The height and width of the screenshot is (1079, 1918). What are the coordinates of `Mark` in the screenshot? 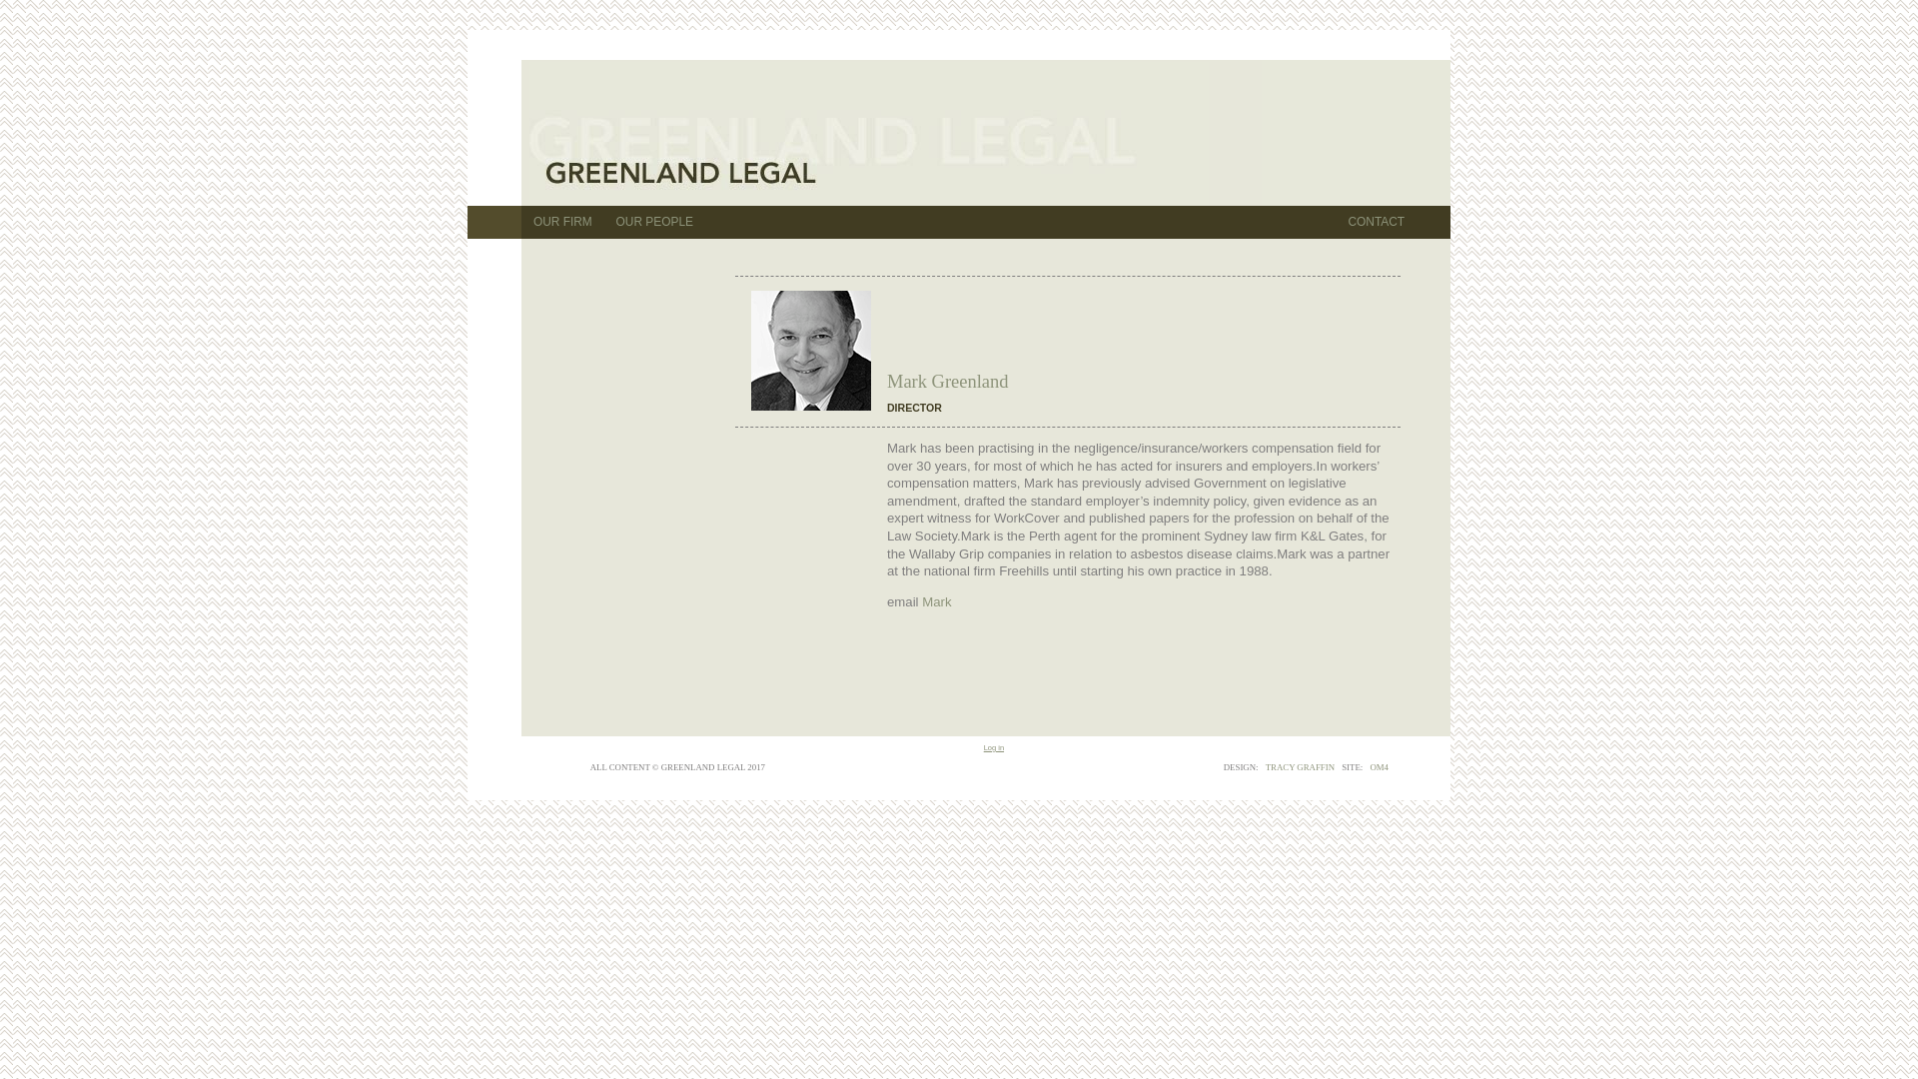 It's located at (937, 601).